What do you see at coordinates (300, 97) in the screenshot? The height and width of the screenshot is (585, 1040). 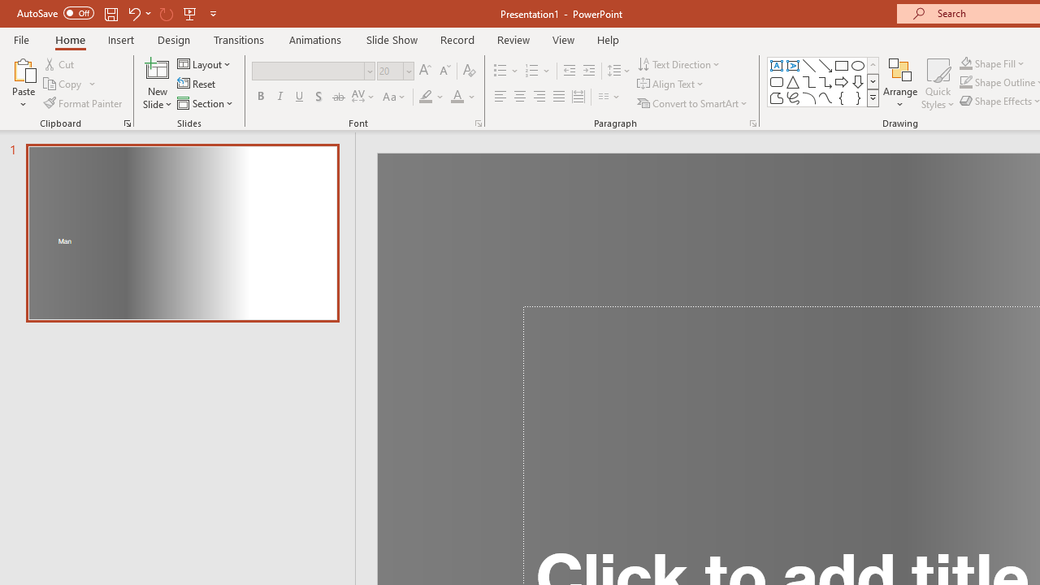 I see `Underline` at bounding box center [300, 97].